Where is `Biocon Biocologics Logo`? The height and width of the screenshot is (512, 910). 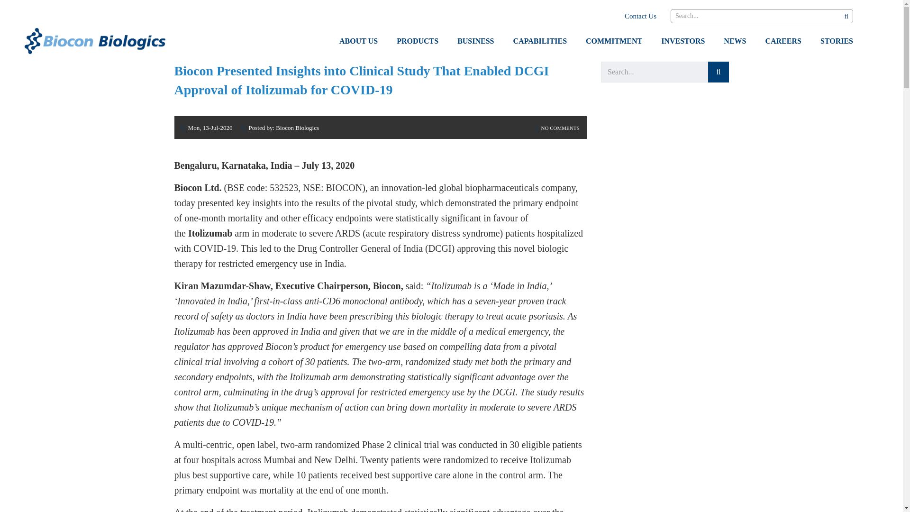 Biocon Biocologics Logo is located at coordinates (94, 40).